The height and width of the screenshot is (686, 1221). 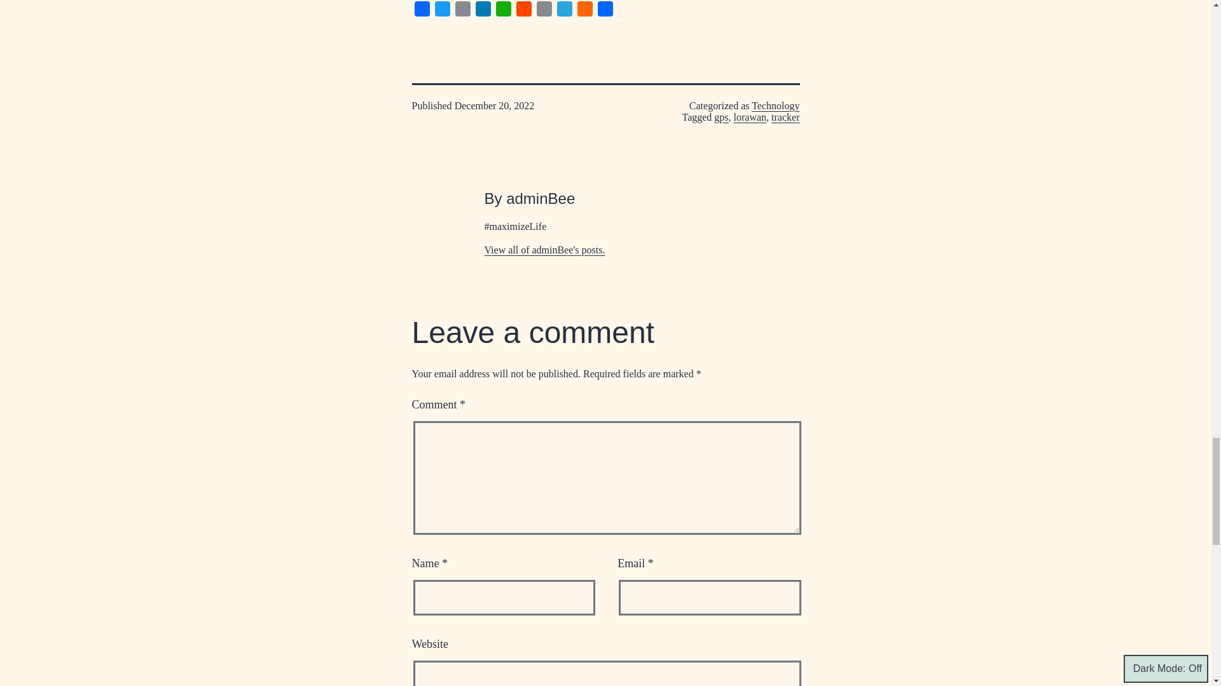 I want to click on lorawan, so click(x=750, y=117).